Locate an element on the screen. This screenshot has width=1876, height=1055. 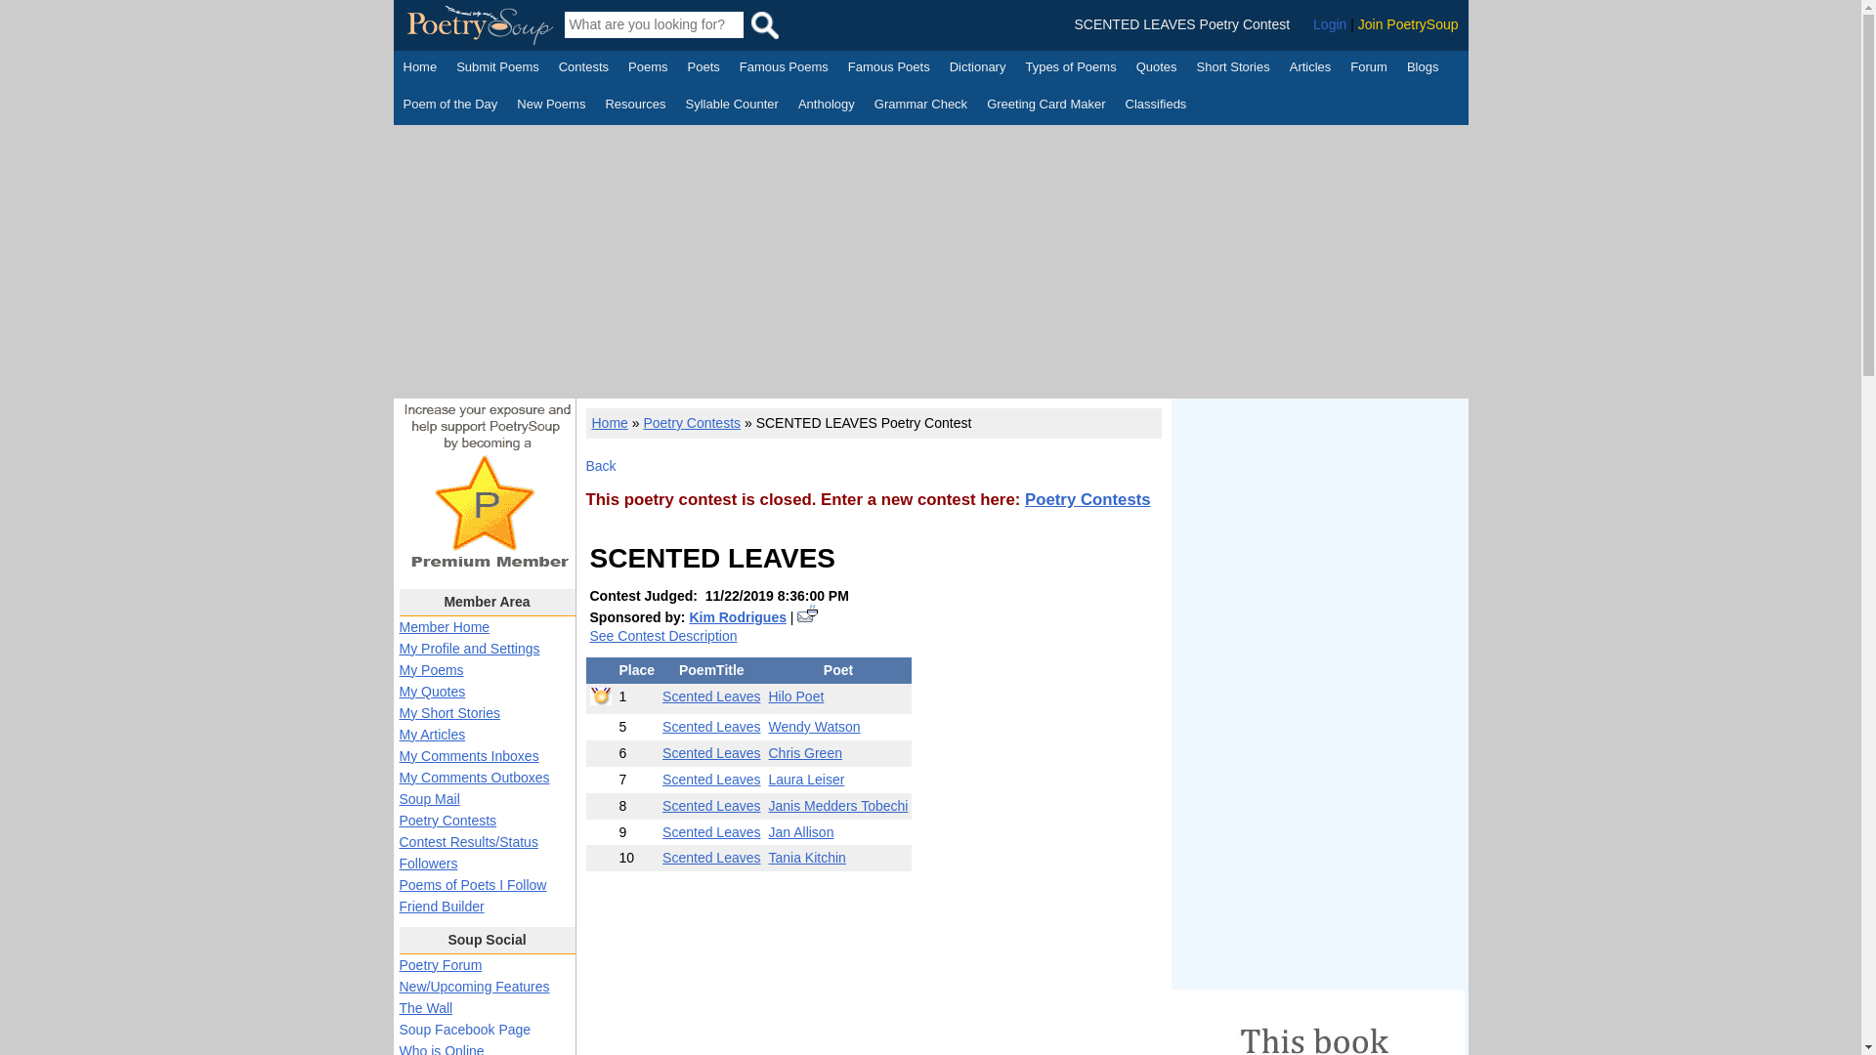
PoetrySoup Home Page is located at coordinates (420, 69).